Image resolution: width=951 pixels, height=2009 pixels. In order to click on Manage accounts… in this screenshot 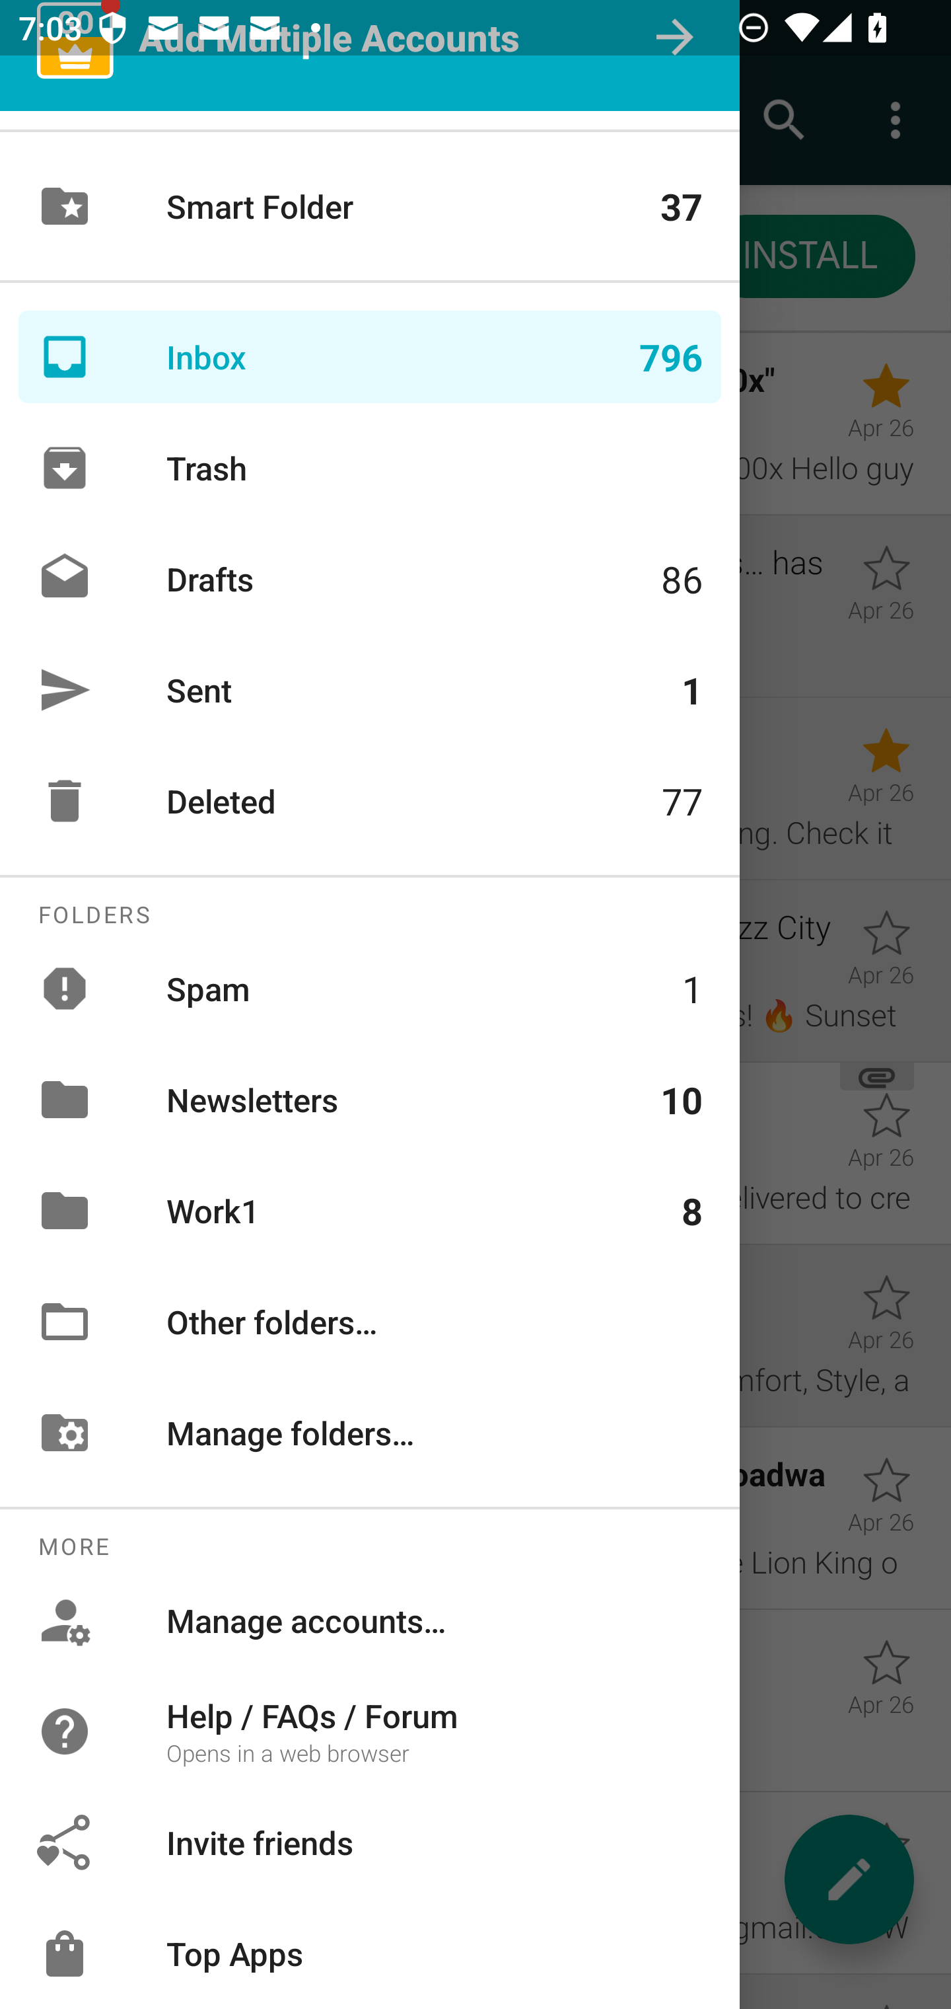, I will do `click(370, 1620)`.